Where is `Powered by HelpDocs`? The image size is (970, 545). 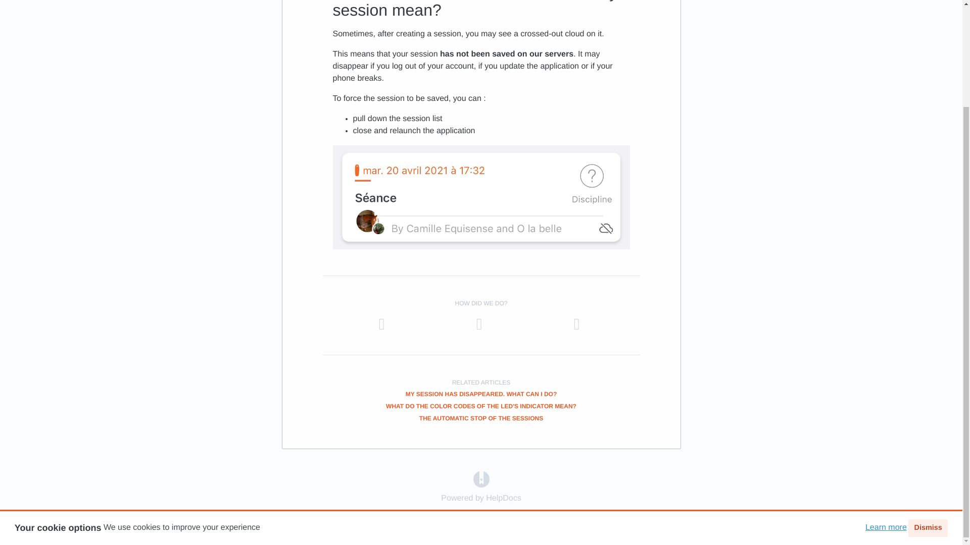
Powered by HelpDocs is located at coordinates (481, 498).